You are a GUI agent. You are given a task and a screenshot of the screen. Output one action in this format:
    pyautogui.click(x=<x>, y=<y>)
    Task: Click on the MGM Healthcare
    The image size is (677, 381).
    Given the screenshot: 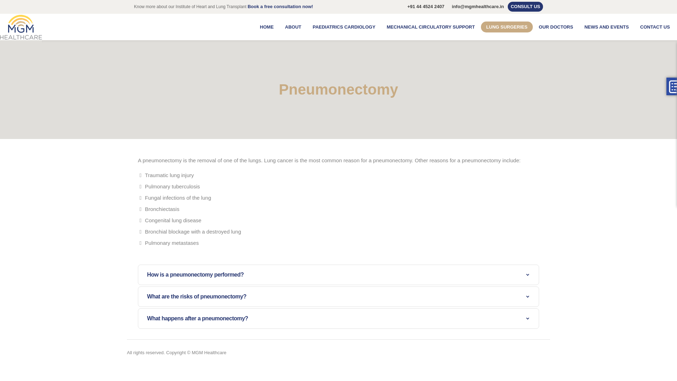 What is the action you would take?
    pyautogui.click(x=21, y=27)
    